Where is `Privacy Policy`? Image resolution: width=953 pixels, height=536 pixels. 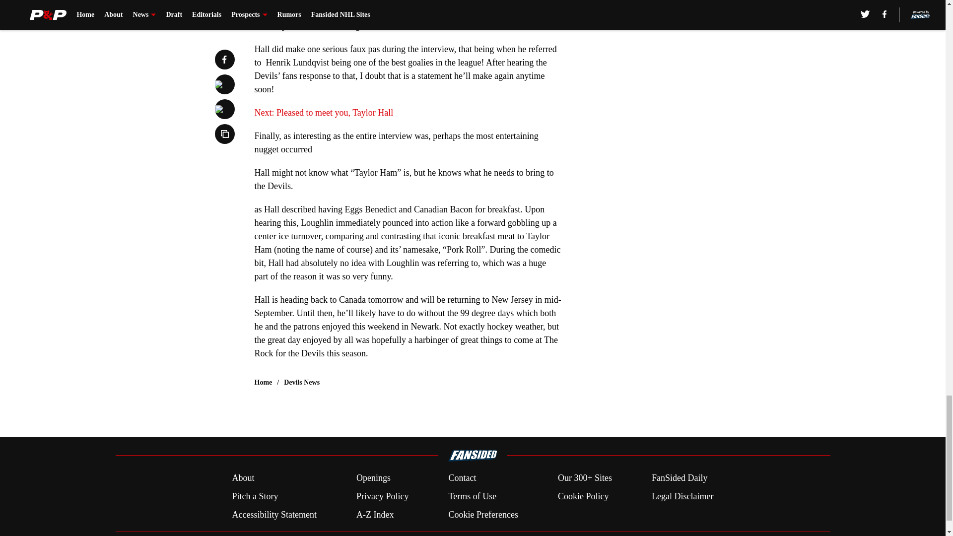
Privacy Policy is located at coordinates (382, 496).